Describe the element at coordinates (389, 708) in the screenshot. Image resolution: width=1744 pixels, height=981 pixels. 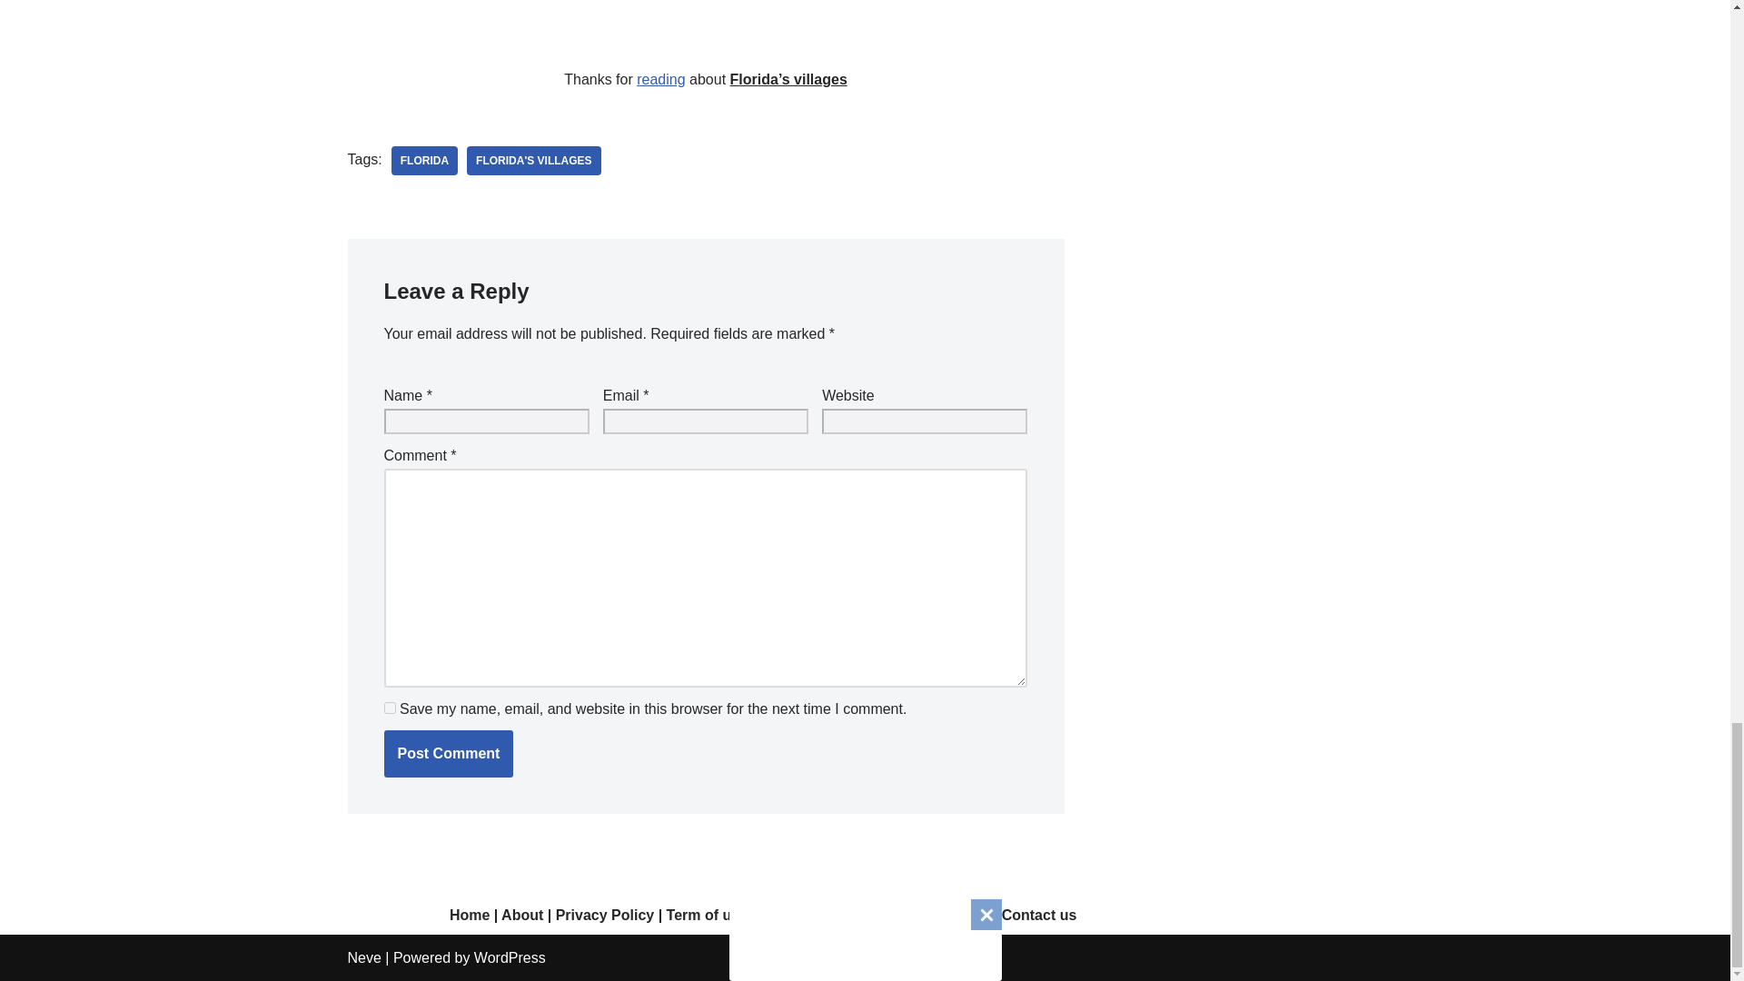
I see `yes` at that location.